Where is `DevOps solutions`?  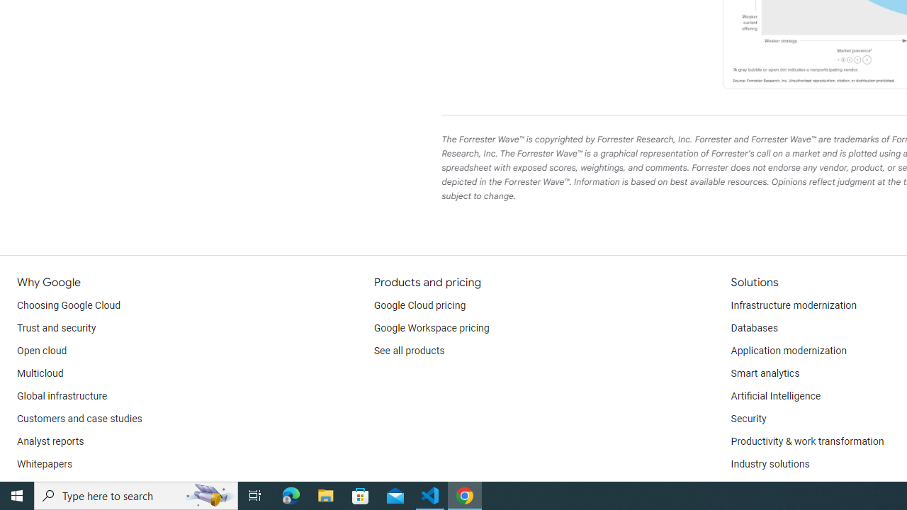
DevOps solutions is located at coordinates (769, 487).